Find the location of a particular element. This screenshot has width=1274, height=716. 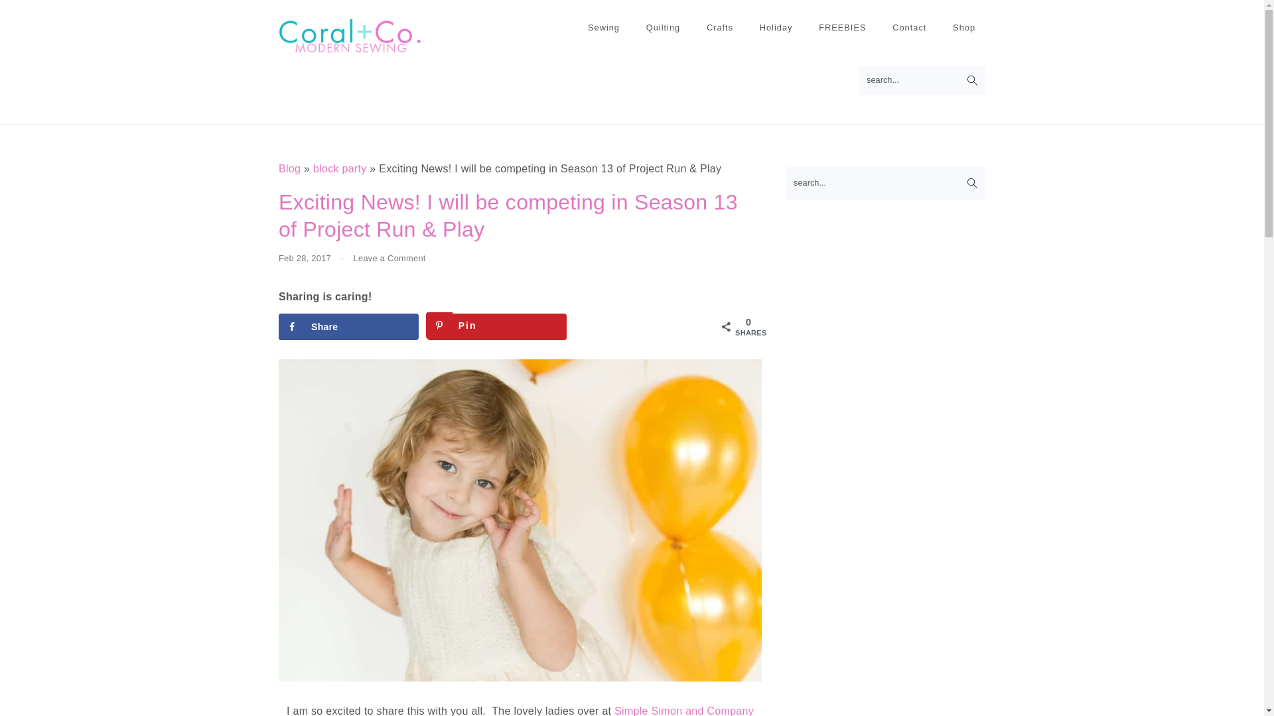

Crafts is located at coordinates (719, 28).